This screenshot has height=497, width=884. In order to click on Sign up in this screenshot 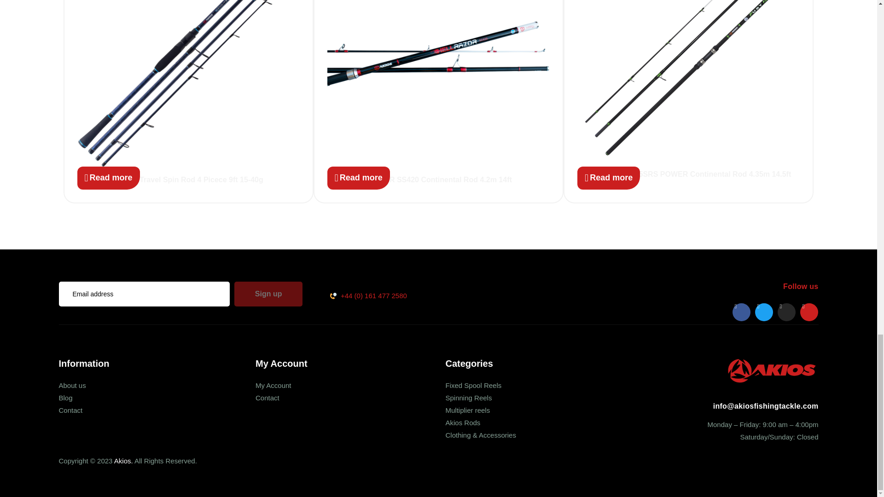, I will do `click(268, 294)`.